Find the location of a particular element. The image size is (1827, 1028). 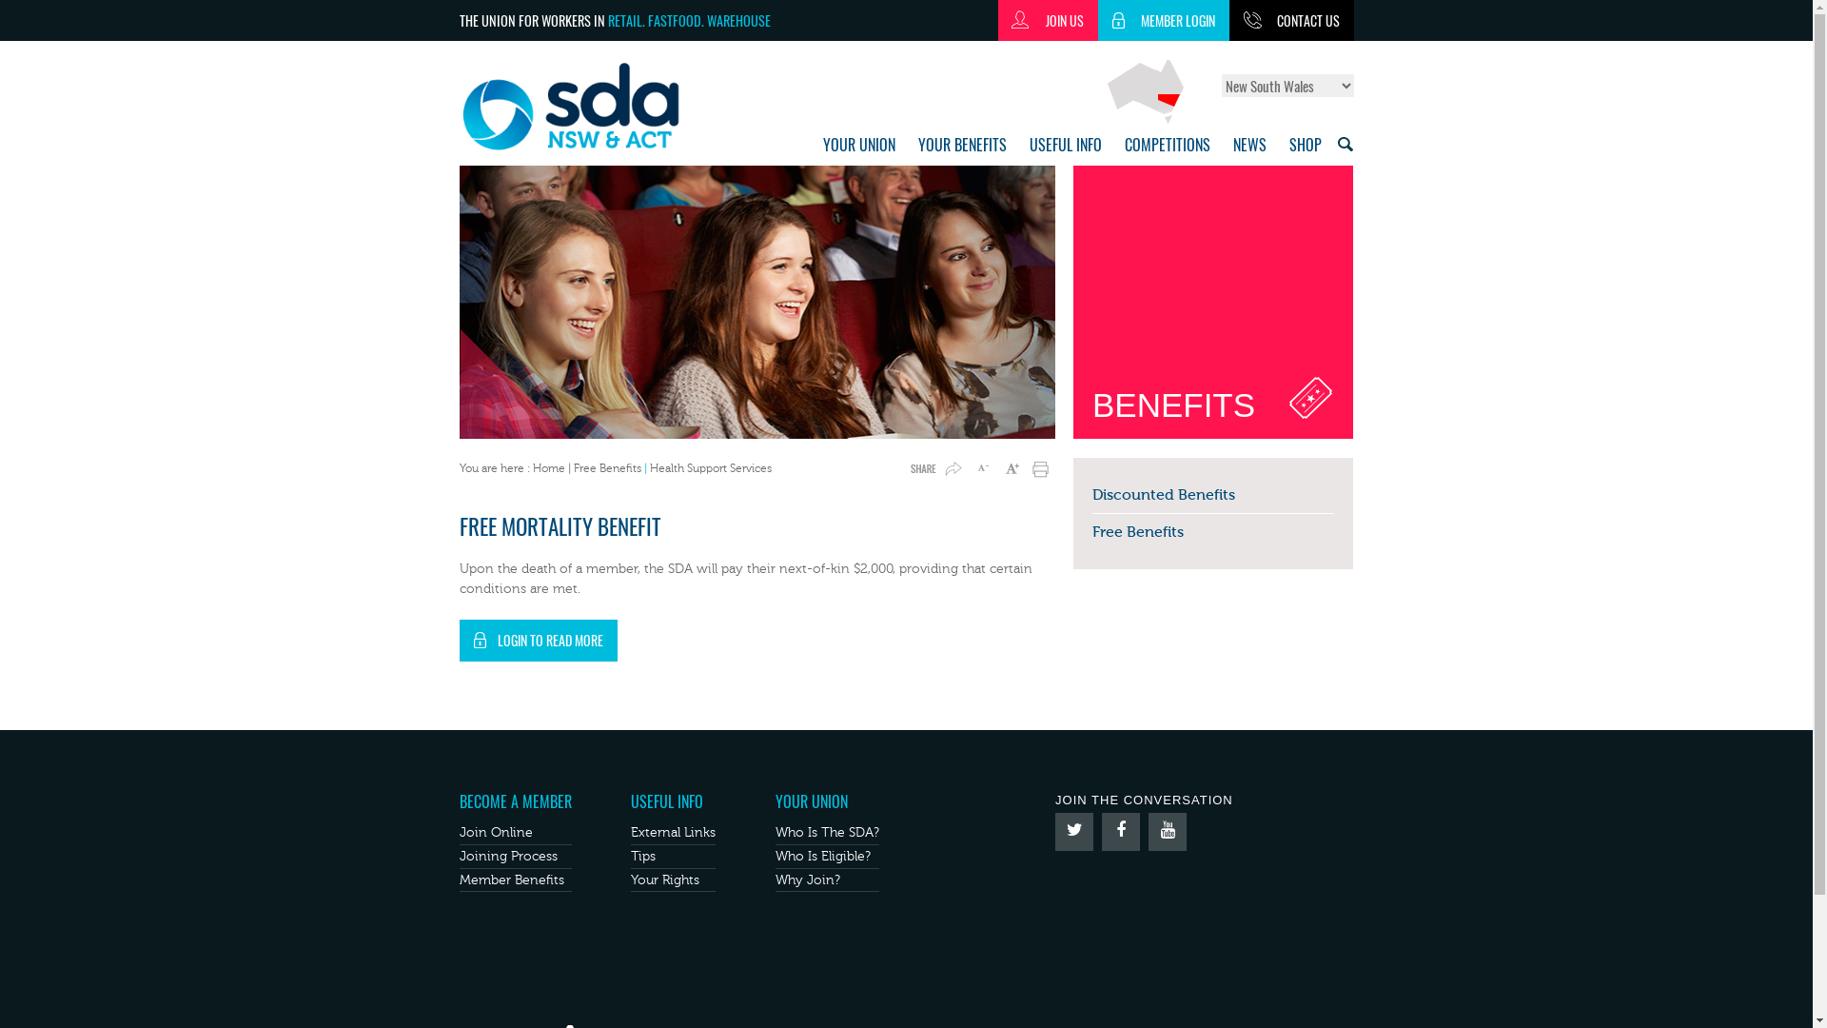

Discounted Benefits is located at coordinates (1164, 495).